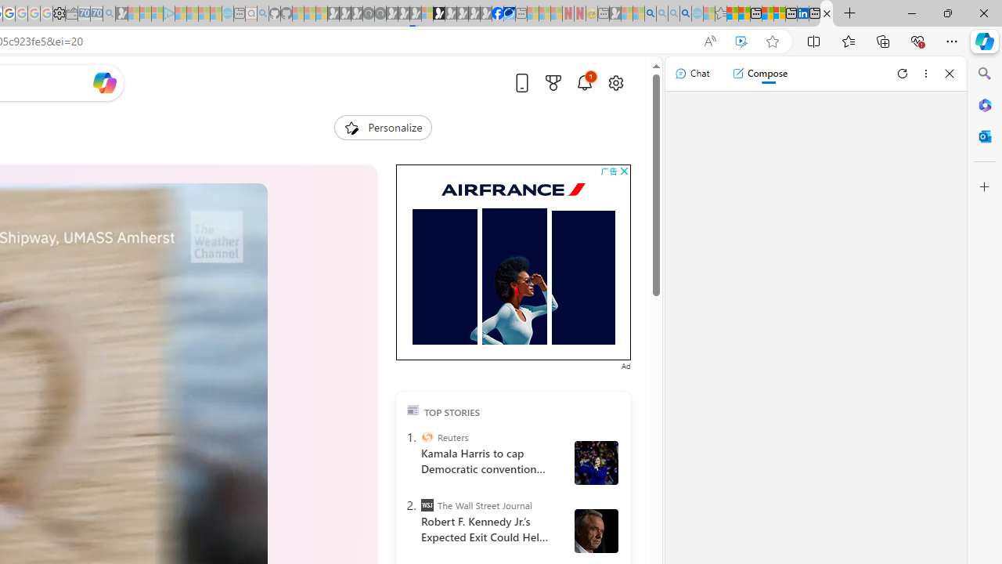 The height and width of the screenshot is (564, 1002). I want to click on Microsoft Start Gaming - Sleeping, so click(121, 14).